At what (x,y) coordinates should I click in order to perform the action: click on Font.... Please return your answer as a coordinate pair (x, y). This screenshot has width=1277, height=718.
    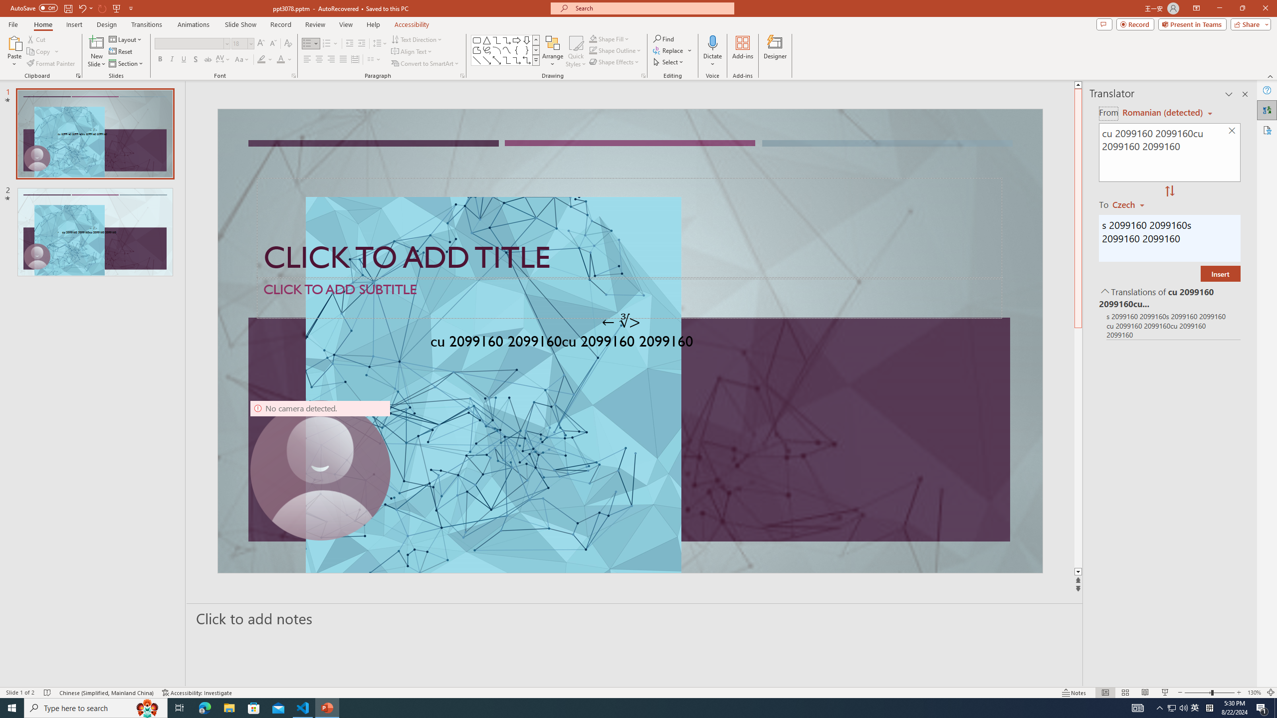
    Looking at the image, I should click on (293, 76).